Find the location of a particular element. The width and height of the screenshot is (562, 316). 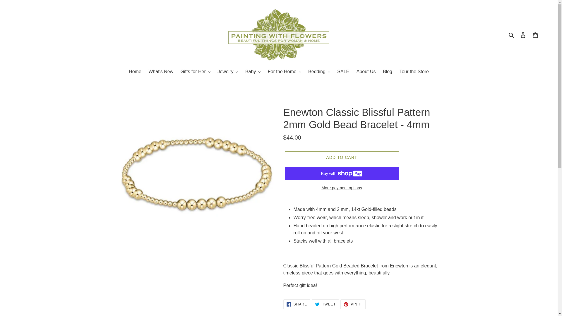

Search is located at coordinates (512, 35).